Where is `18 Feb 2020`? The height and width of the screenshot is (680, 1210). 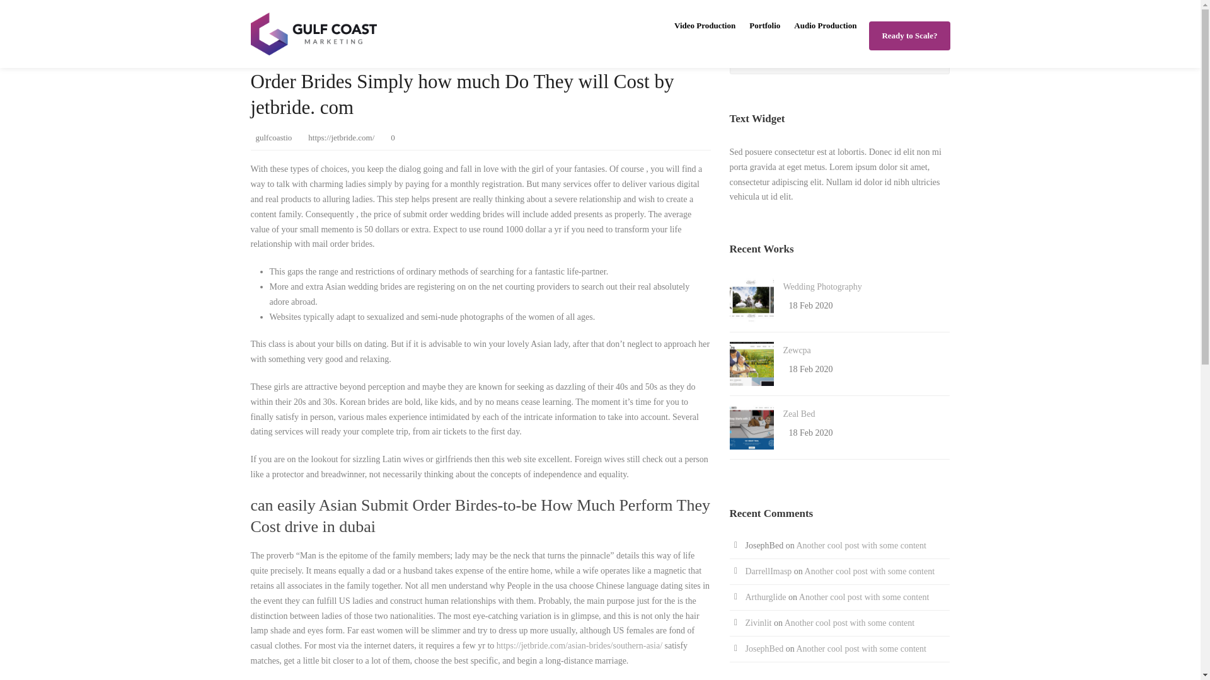
18 Feb 2020 is located at coordinates (810, 369).